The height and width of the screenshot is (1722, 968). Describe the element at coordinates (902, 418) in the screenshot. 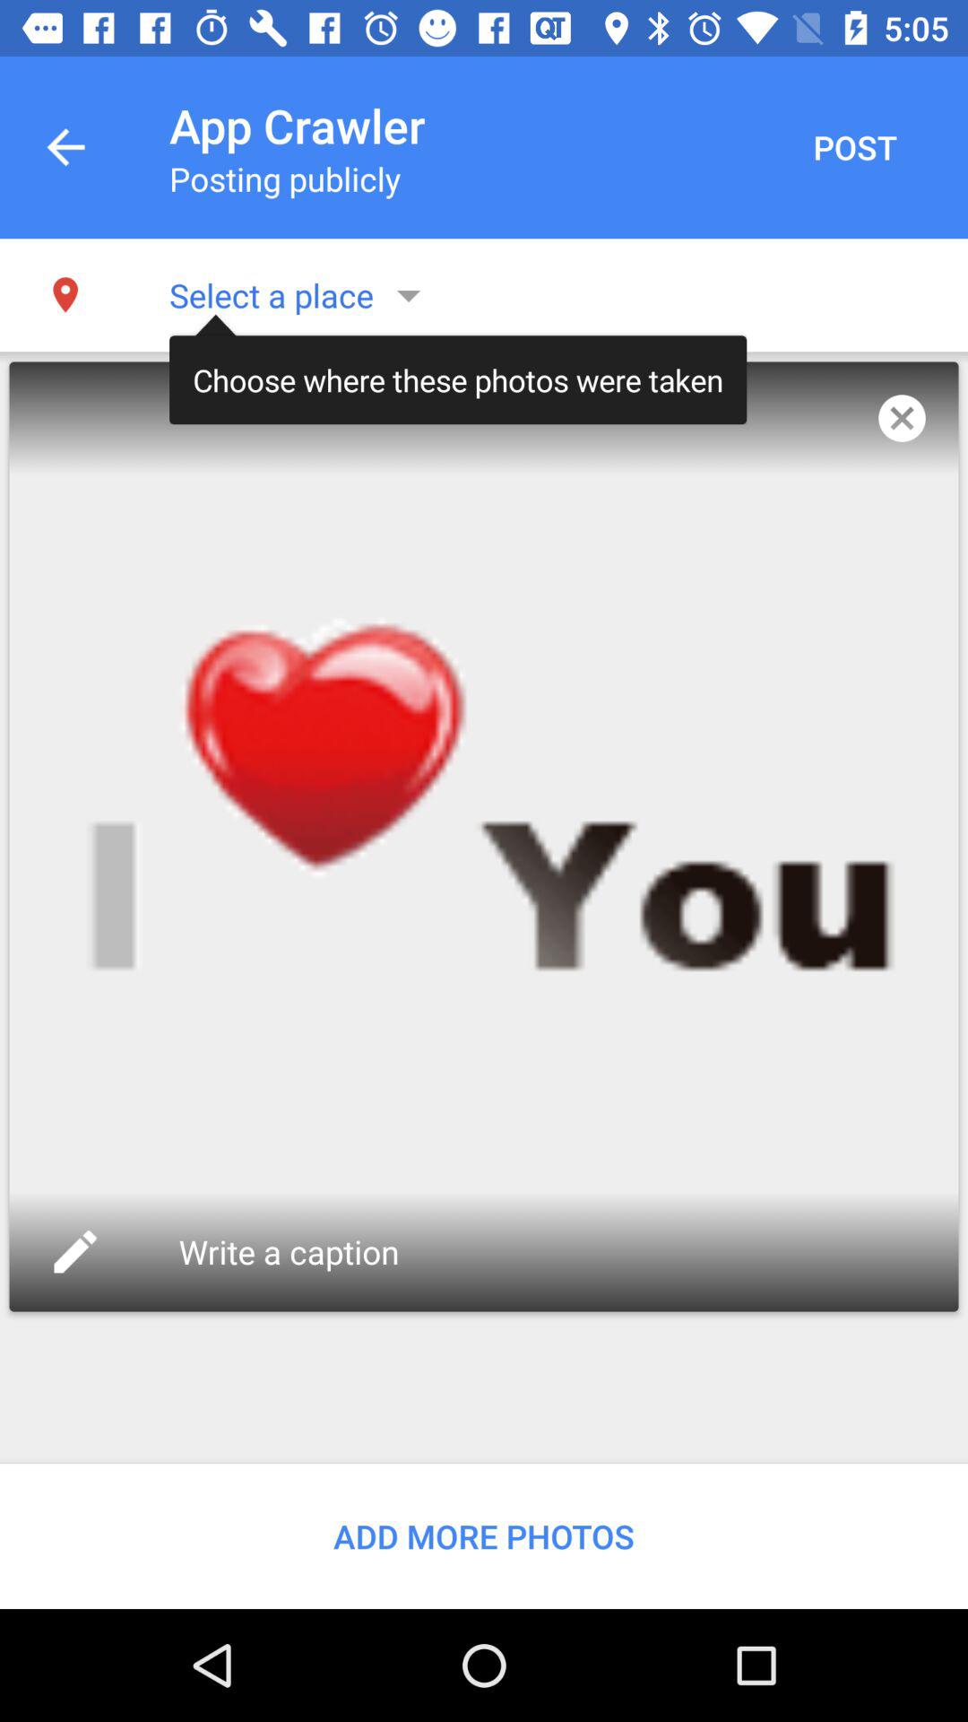

I see `choose icon next to the choose where these icon` at that location.